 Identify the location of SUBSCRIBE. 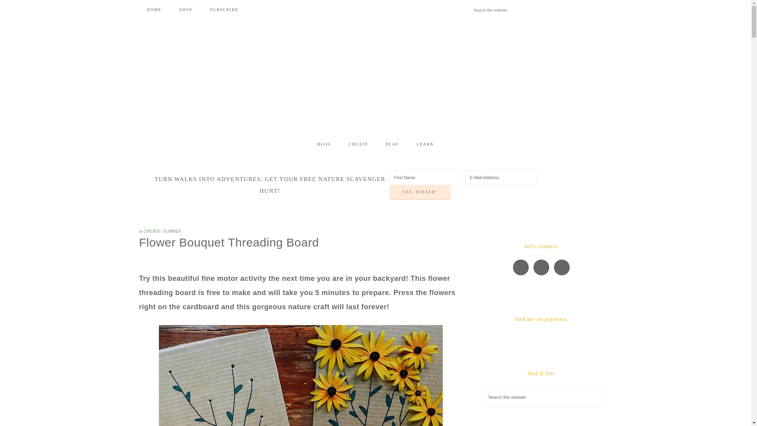
(224, 9).